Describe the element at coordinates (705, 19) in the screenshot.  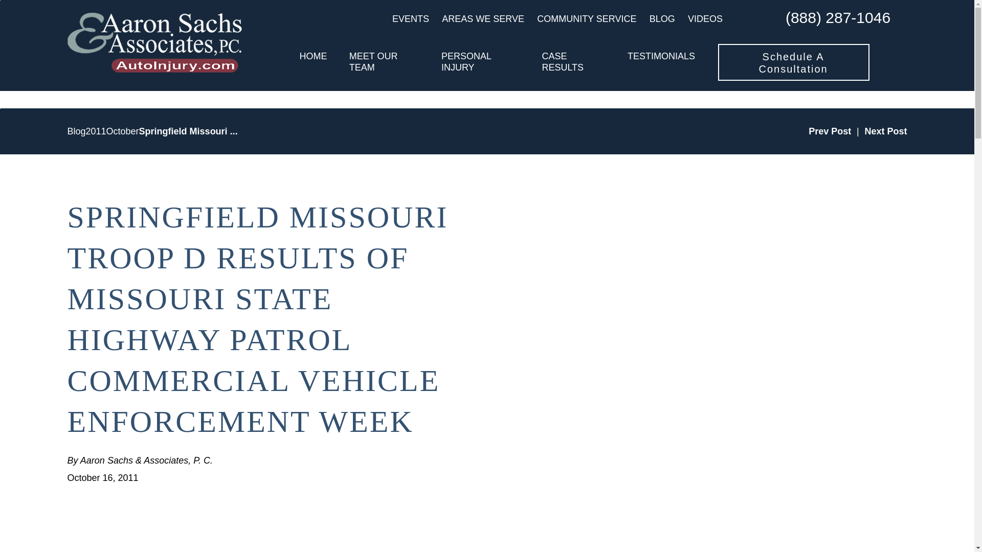
I see `VIDEOS` at that location.